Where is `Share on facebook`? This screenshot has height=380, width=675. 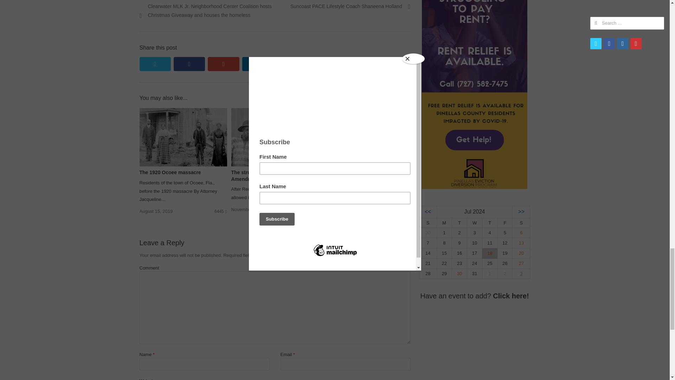 Share on facebook is located at coordinates (189, 64).